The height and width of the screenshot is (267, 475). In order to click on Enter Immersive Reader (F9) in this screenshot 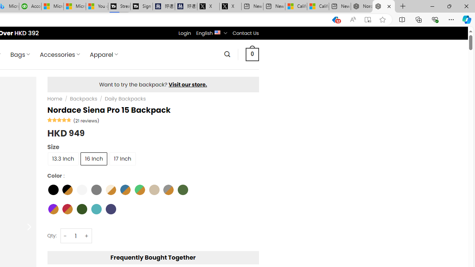, I will do `click(368, 20)`.